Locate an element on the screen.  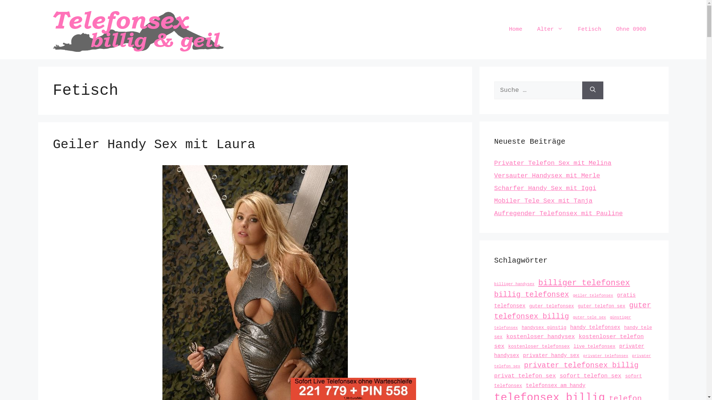
guter tele sex is located at coordinates (590, 317).